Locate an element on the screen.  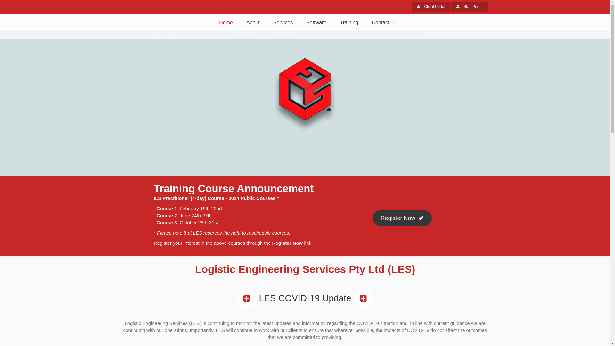
Contact is located at coordinates (381, 23).